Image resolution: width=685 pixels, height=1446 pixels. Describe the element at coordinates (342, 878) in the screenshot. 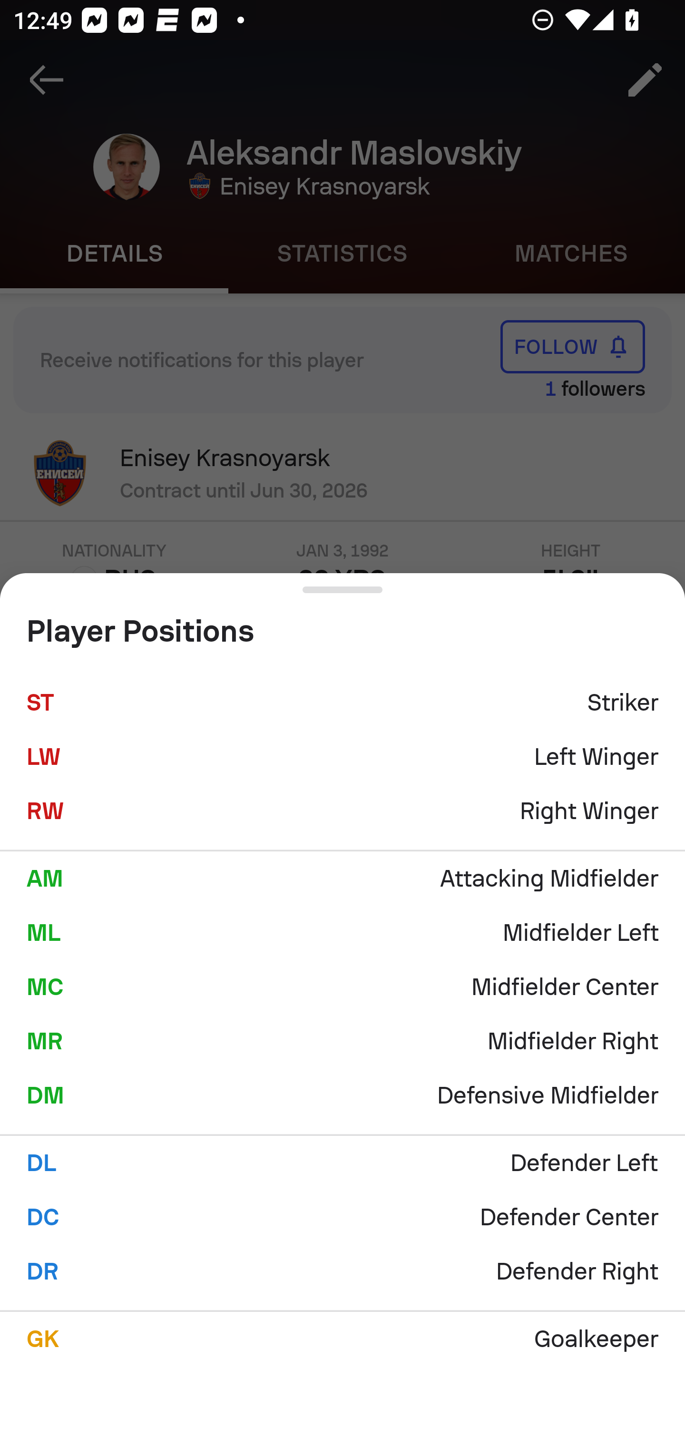

I see `AM Attacking Midfielder` at that location.